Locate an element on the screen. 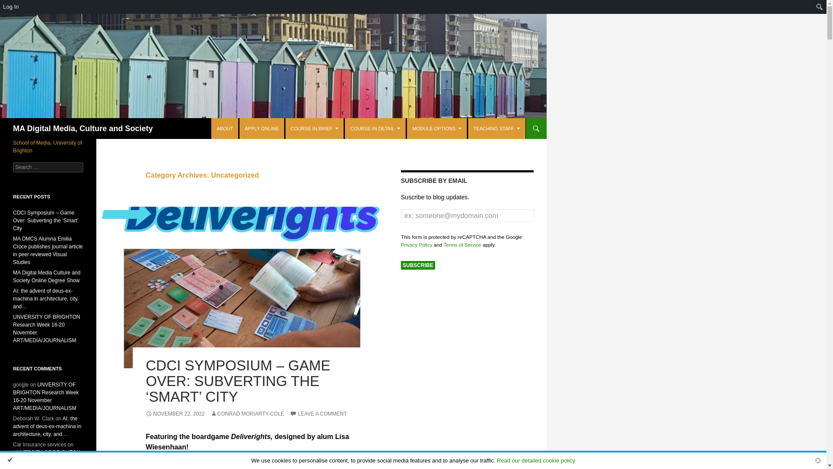 The width and height of the screenshot is (833, 469). COURSE IN BRIEF is located at coordinates (315, 129).